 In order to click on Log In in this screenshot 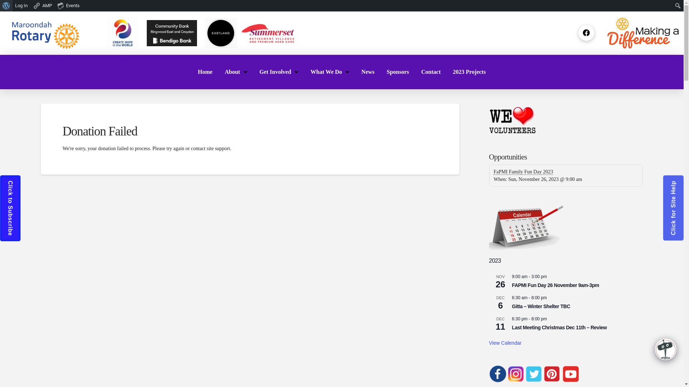, I will do `click(22, 6)`.